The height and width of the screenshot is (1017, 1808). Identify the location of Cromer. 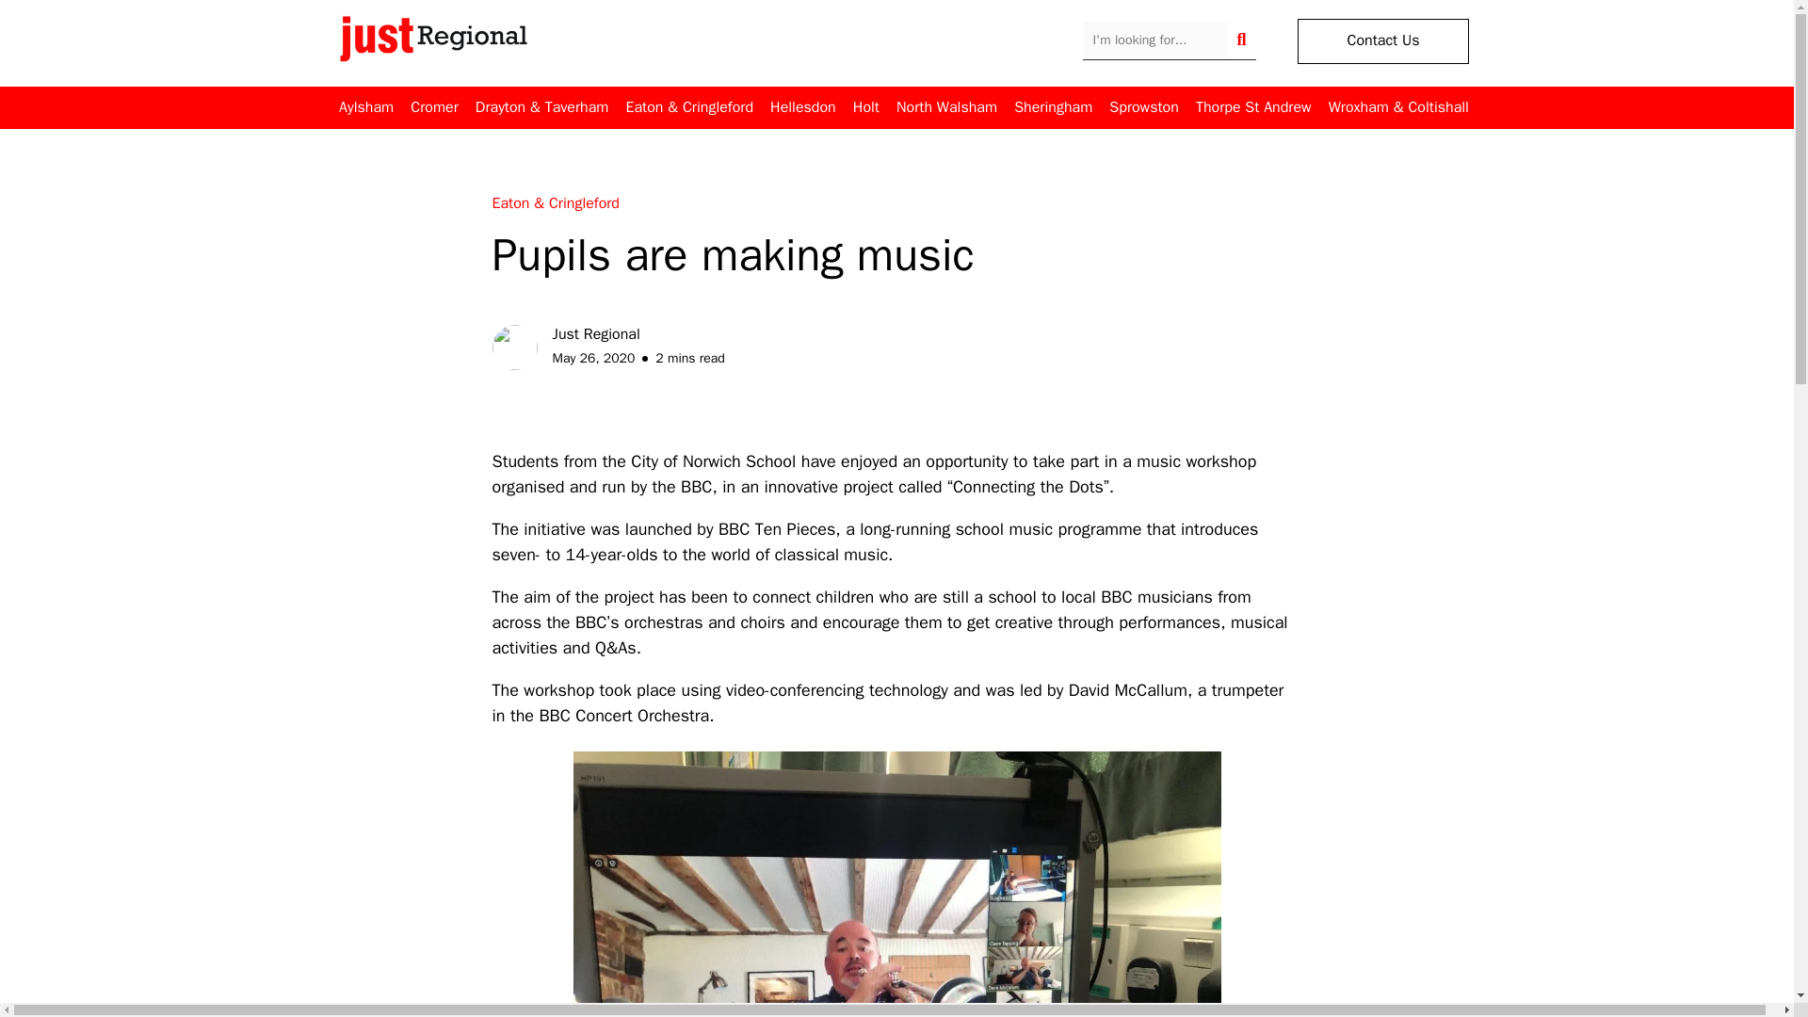
(433, 107).